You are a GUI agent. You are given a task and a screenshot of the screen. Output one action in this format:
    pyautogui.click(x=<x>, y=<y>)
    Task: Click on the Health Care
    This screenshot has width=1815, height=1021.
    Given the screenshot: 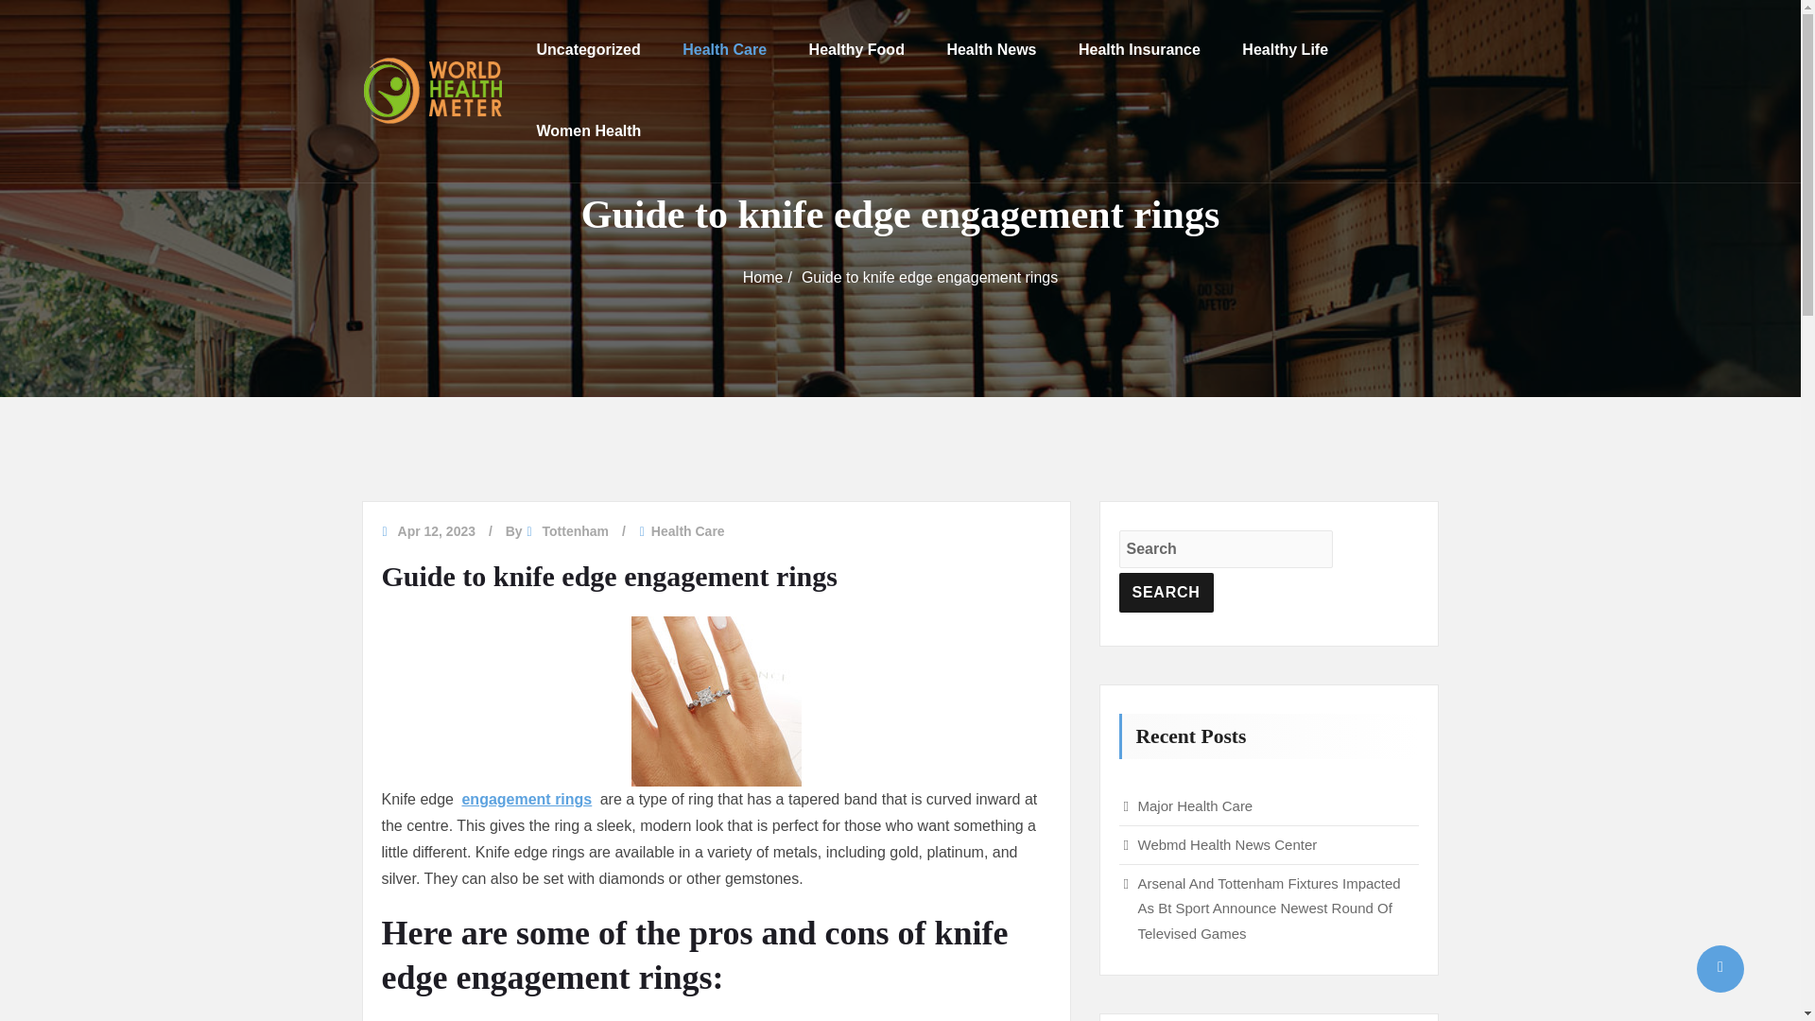 What is the action you would take?
    pyautogui.click(x=724, y=49)
    